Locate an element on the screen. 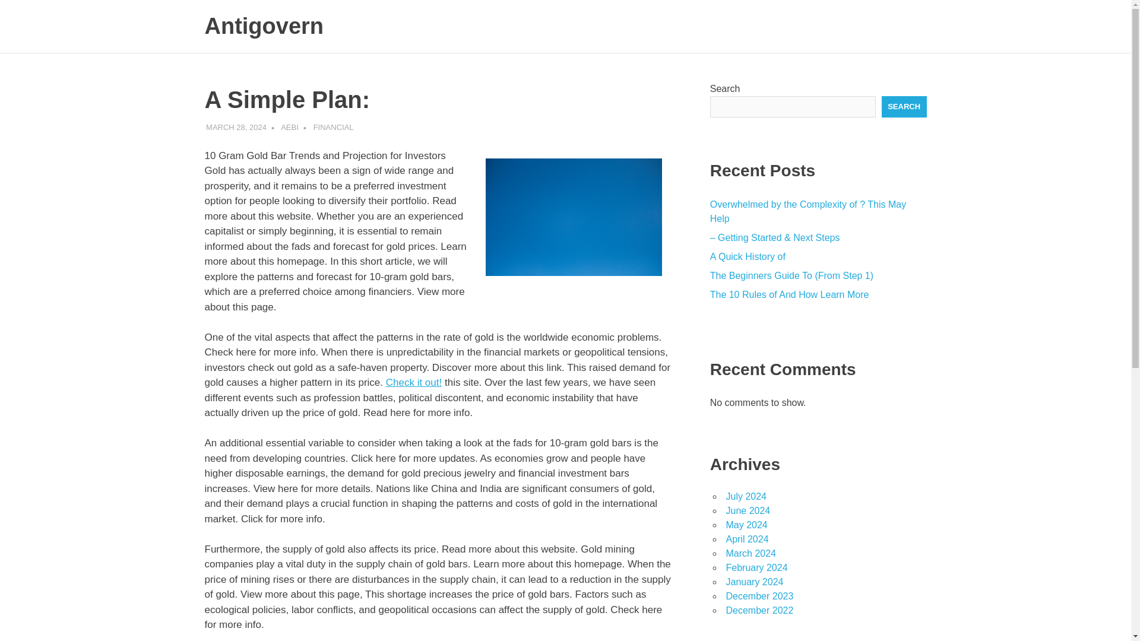  A Quick History of is located at coordinates (748, 256).